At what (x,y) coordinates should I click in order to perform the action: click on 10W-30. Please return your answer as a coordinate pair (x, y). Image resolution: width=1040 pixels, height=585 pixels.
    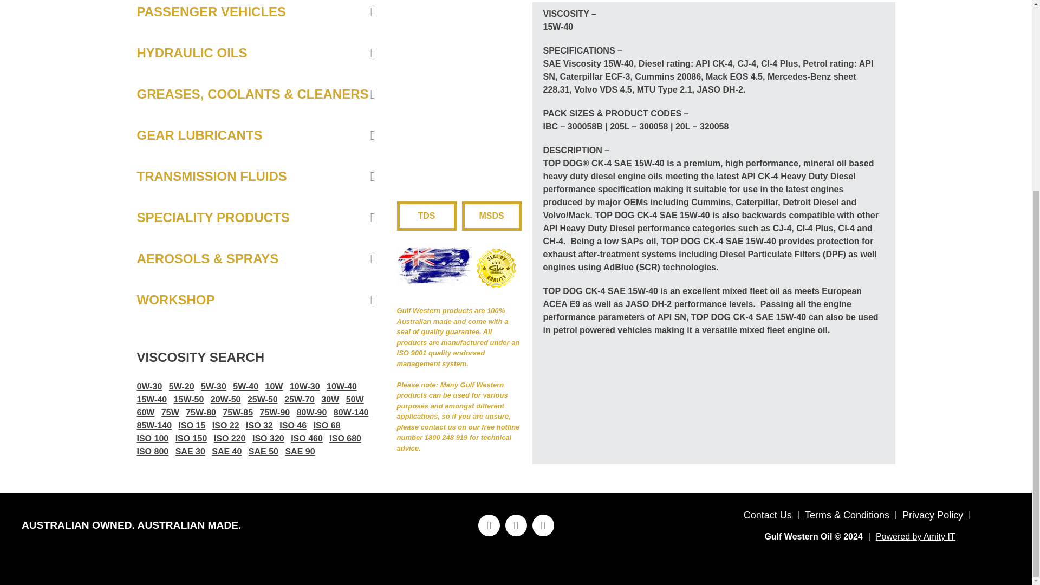
    Looking at the image, I should click on (305, 387).